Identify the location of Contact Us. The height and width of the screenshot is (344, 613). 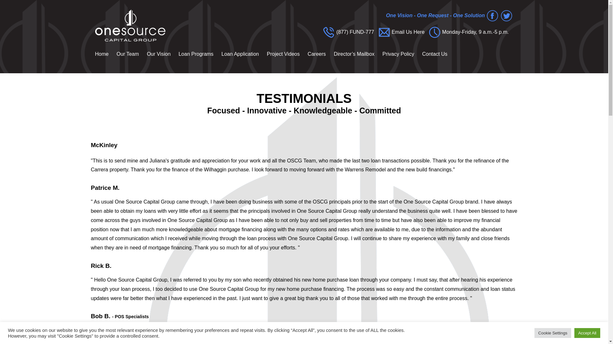
(431, 54).